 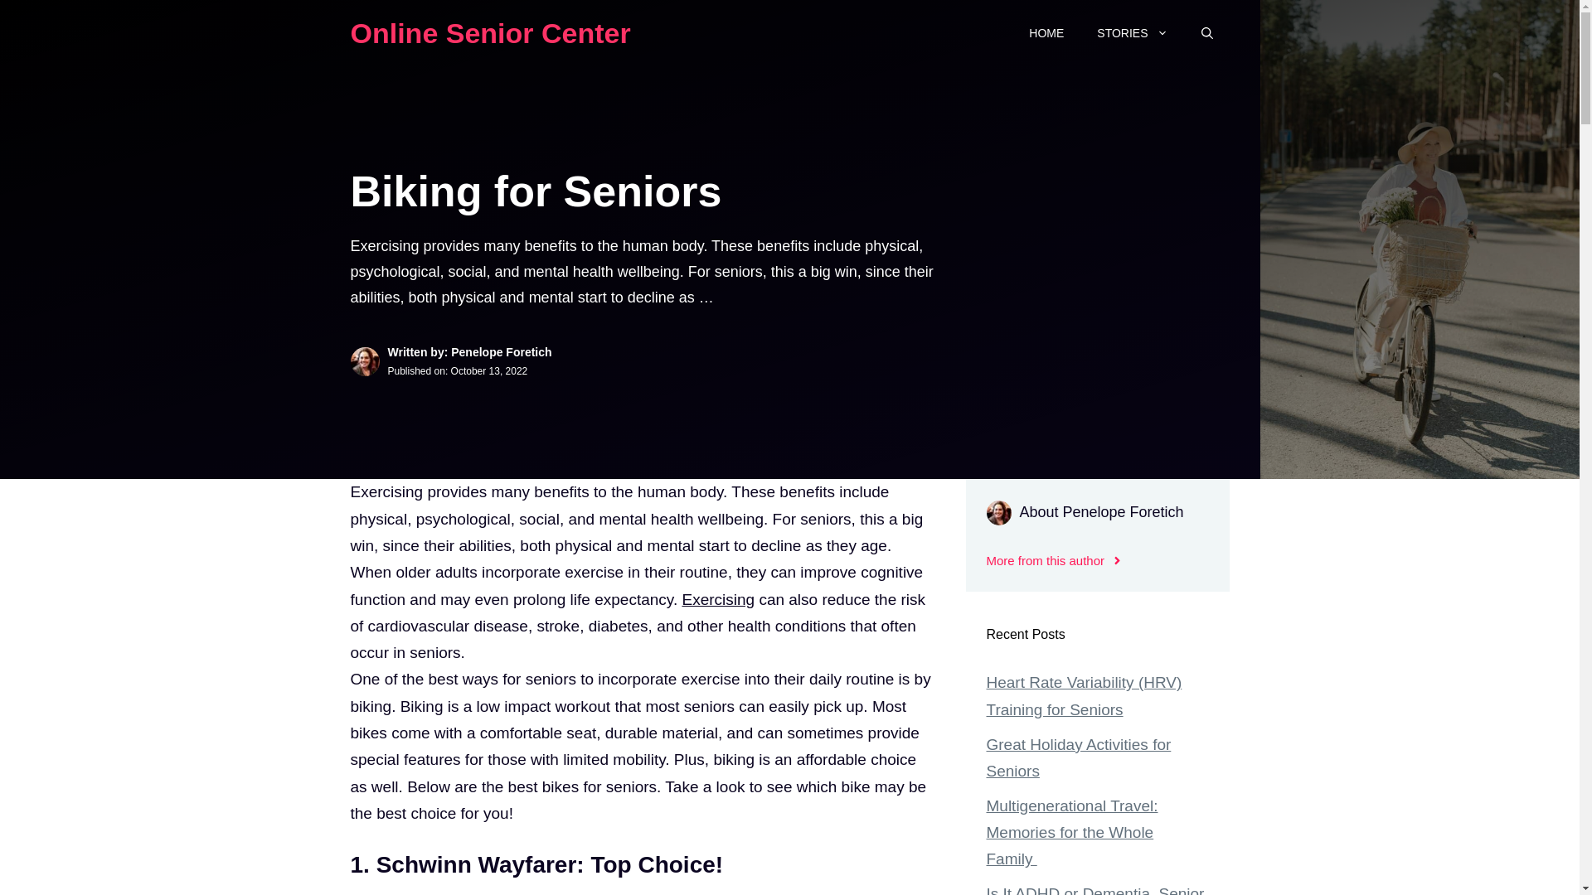 What do you see at coordinates (1133, 33) in the screenshot?
I see `STORIES` at bounding box center [1133, 33].